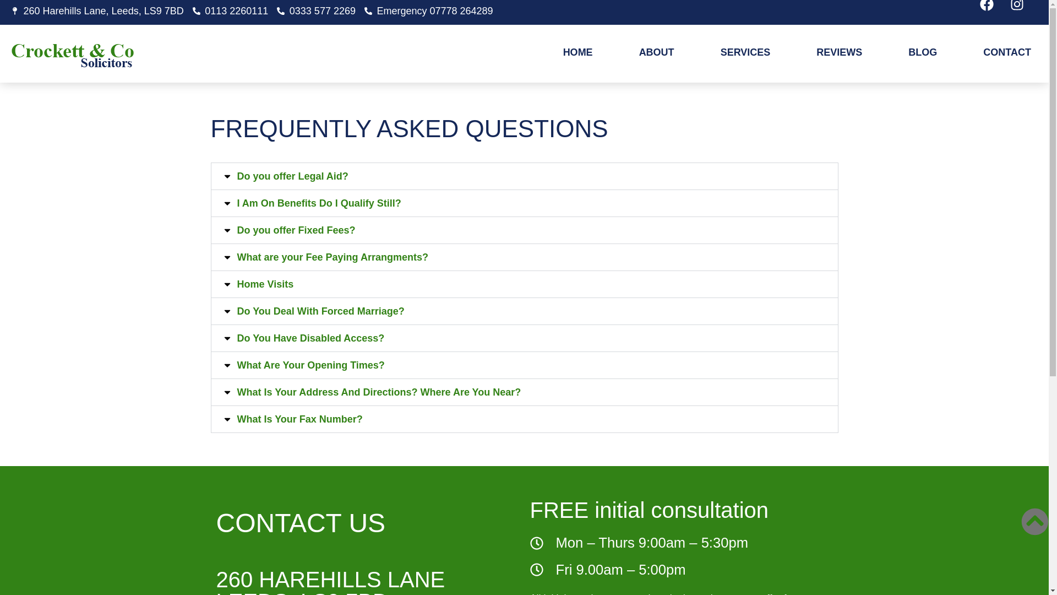 This screenshot has height=595, width=1057. What do you see at coordinates (745, 52) in the screenshot?
I see `SERVICES` at bounding box center [745, 52].